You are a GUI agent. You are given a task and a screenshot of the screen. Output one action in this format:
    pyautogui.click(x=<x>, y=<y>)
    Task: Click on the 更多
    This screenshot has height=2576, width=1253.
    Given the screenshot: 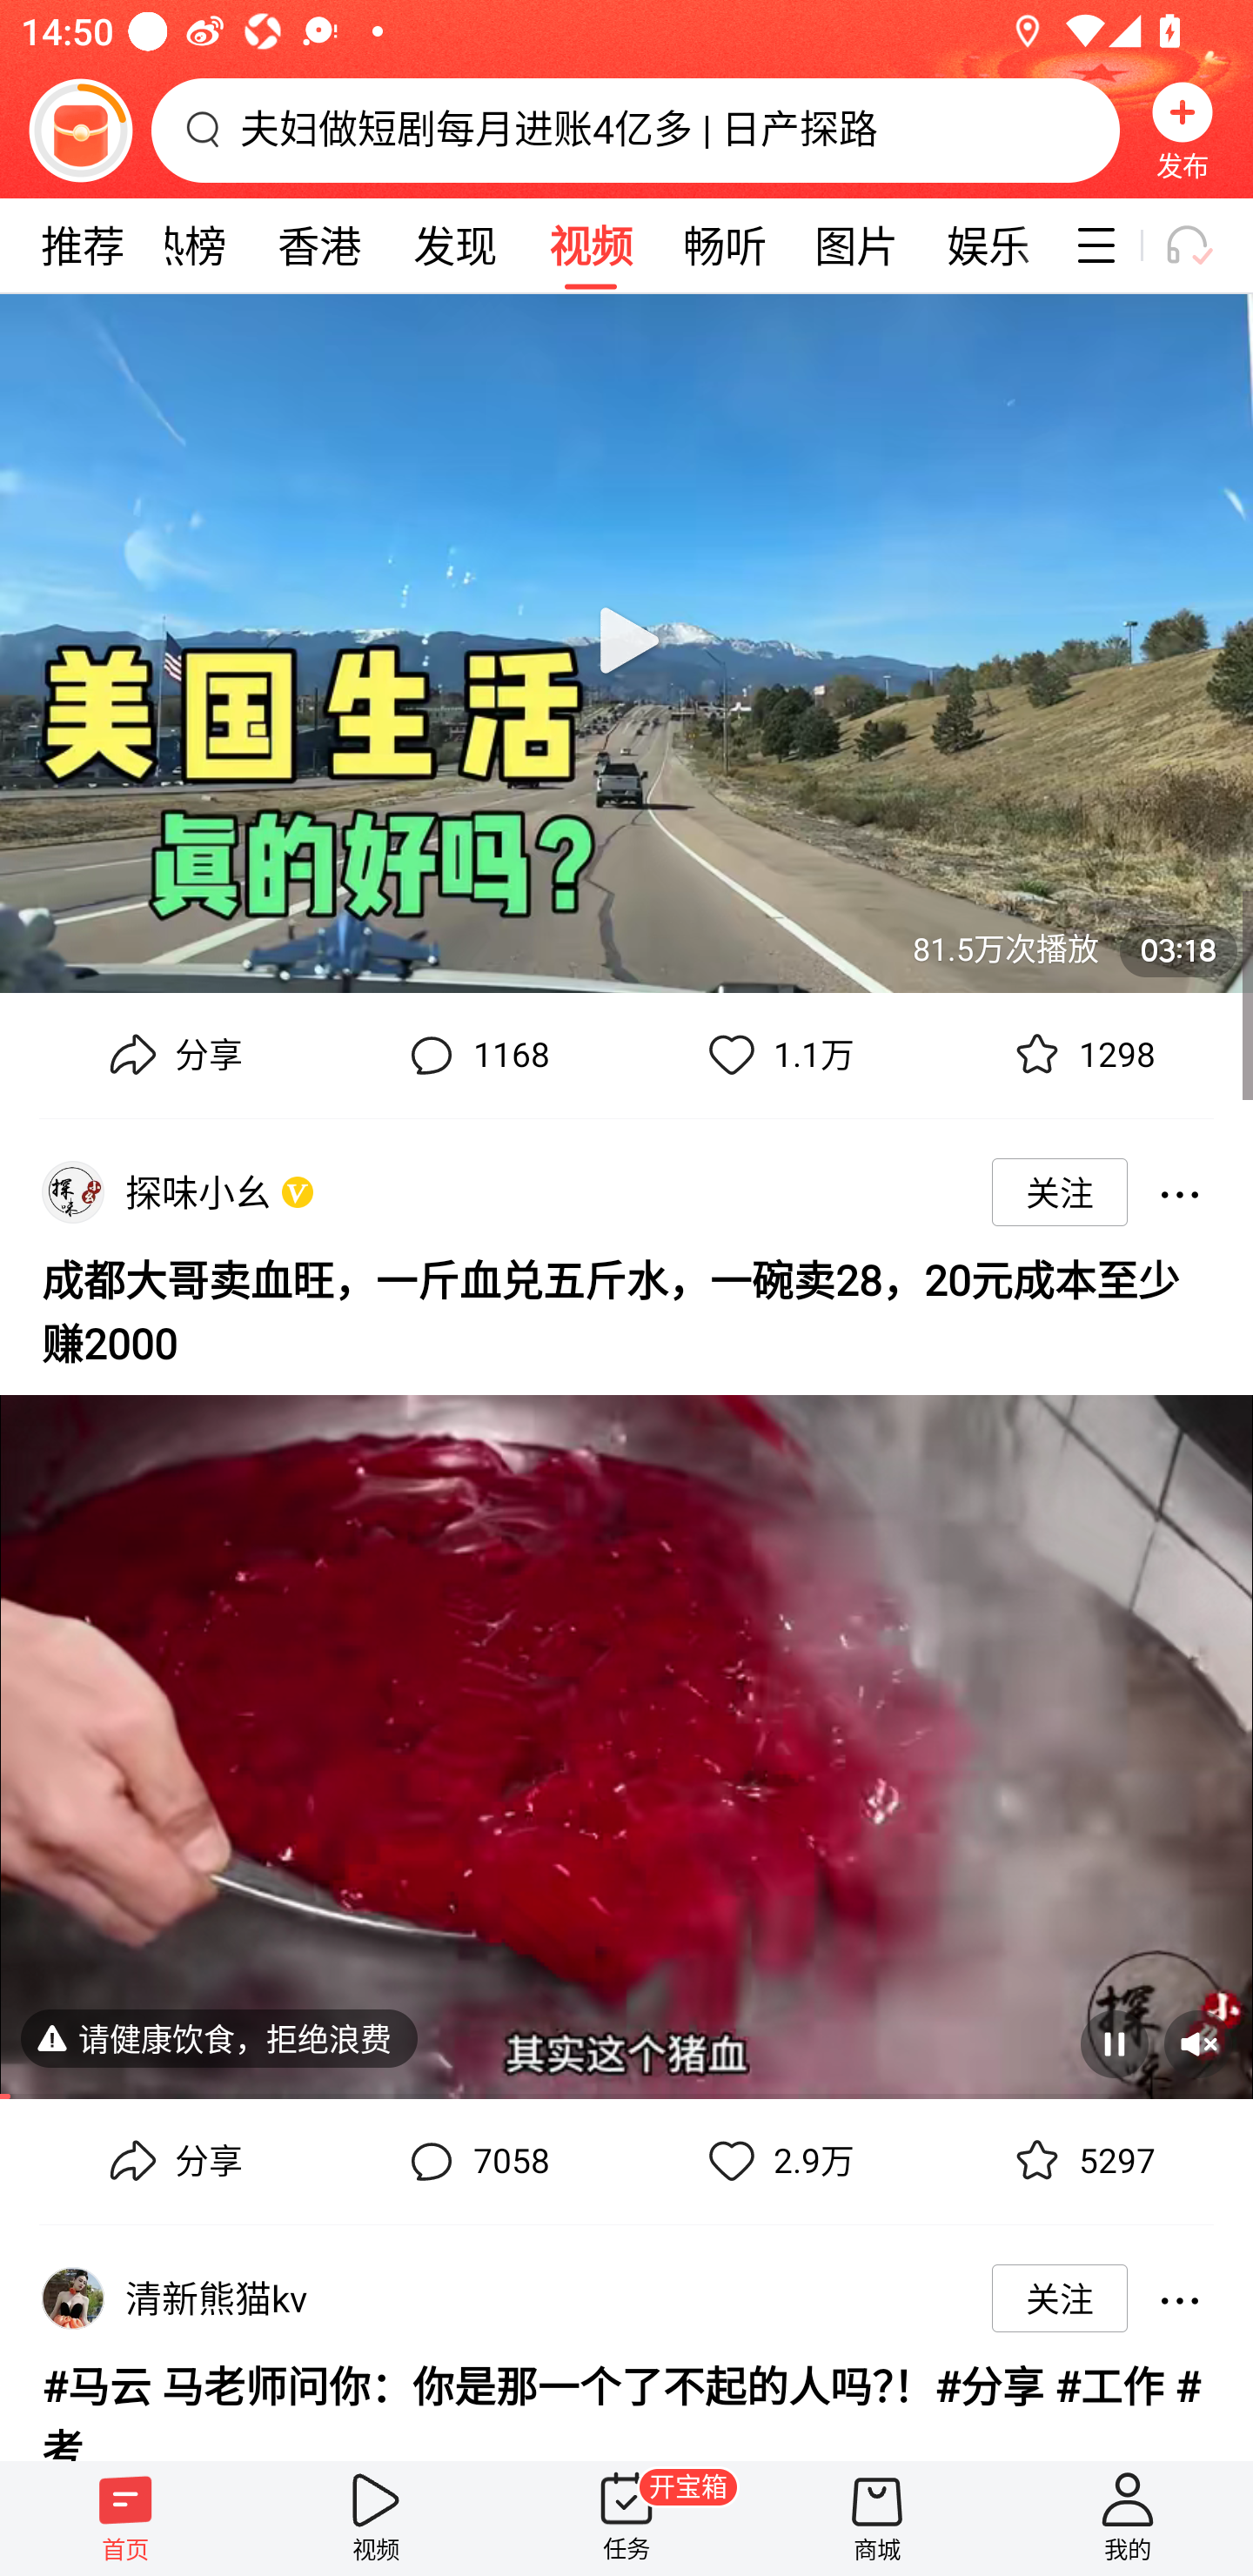 What is the action you would take?
    pyautogui.click(x=1179, y=2298)
    